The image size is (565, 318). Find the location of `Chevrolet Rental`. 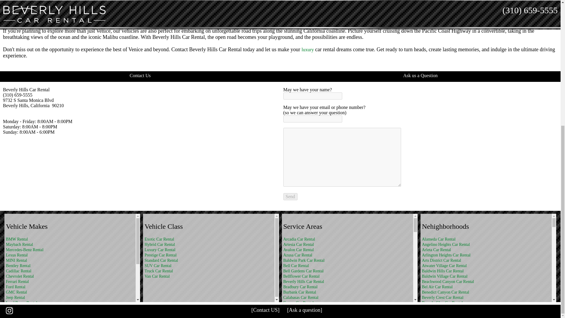

Chevrolet Rental is located at coordinates (20, 276).